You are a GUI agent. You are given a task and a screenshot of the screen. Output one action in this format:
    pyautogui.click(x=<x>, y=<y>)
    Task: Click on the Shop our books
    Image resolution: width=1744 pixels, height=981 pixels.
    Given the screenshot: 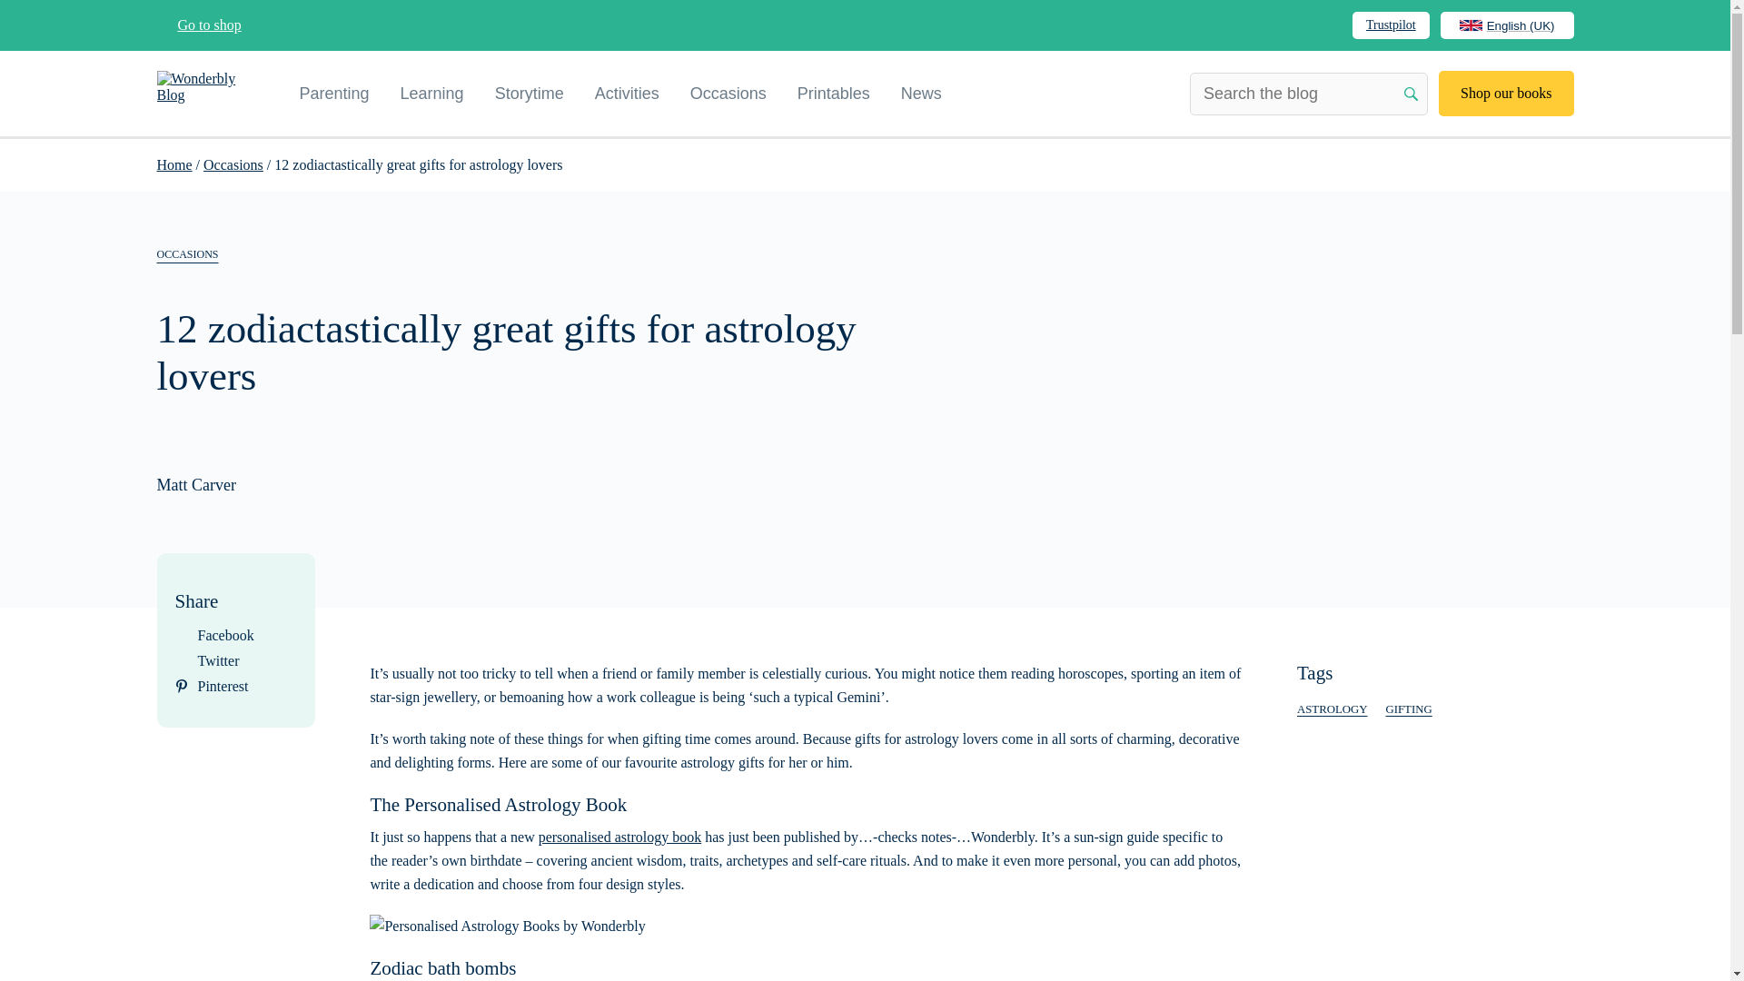 What is the action you would take?
    pyautogui.click(x=1506, y=93)
    